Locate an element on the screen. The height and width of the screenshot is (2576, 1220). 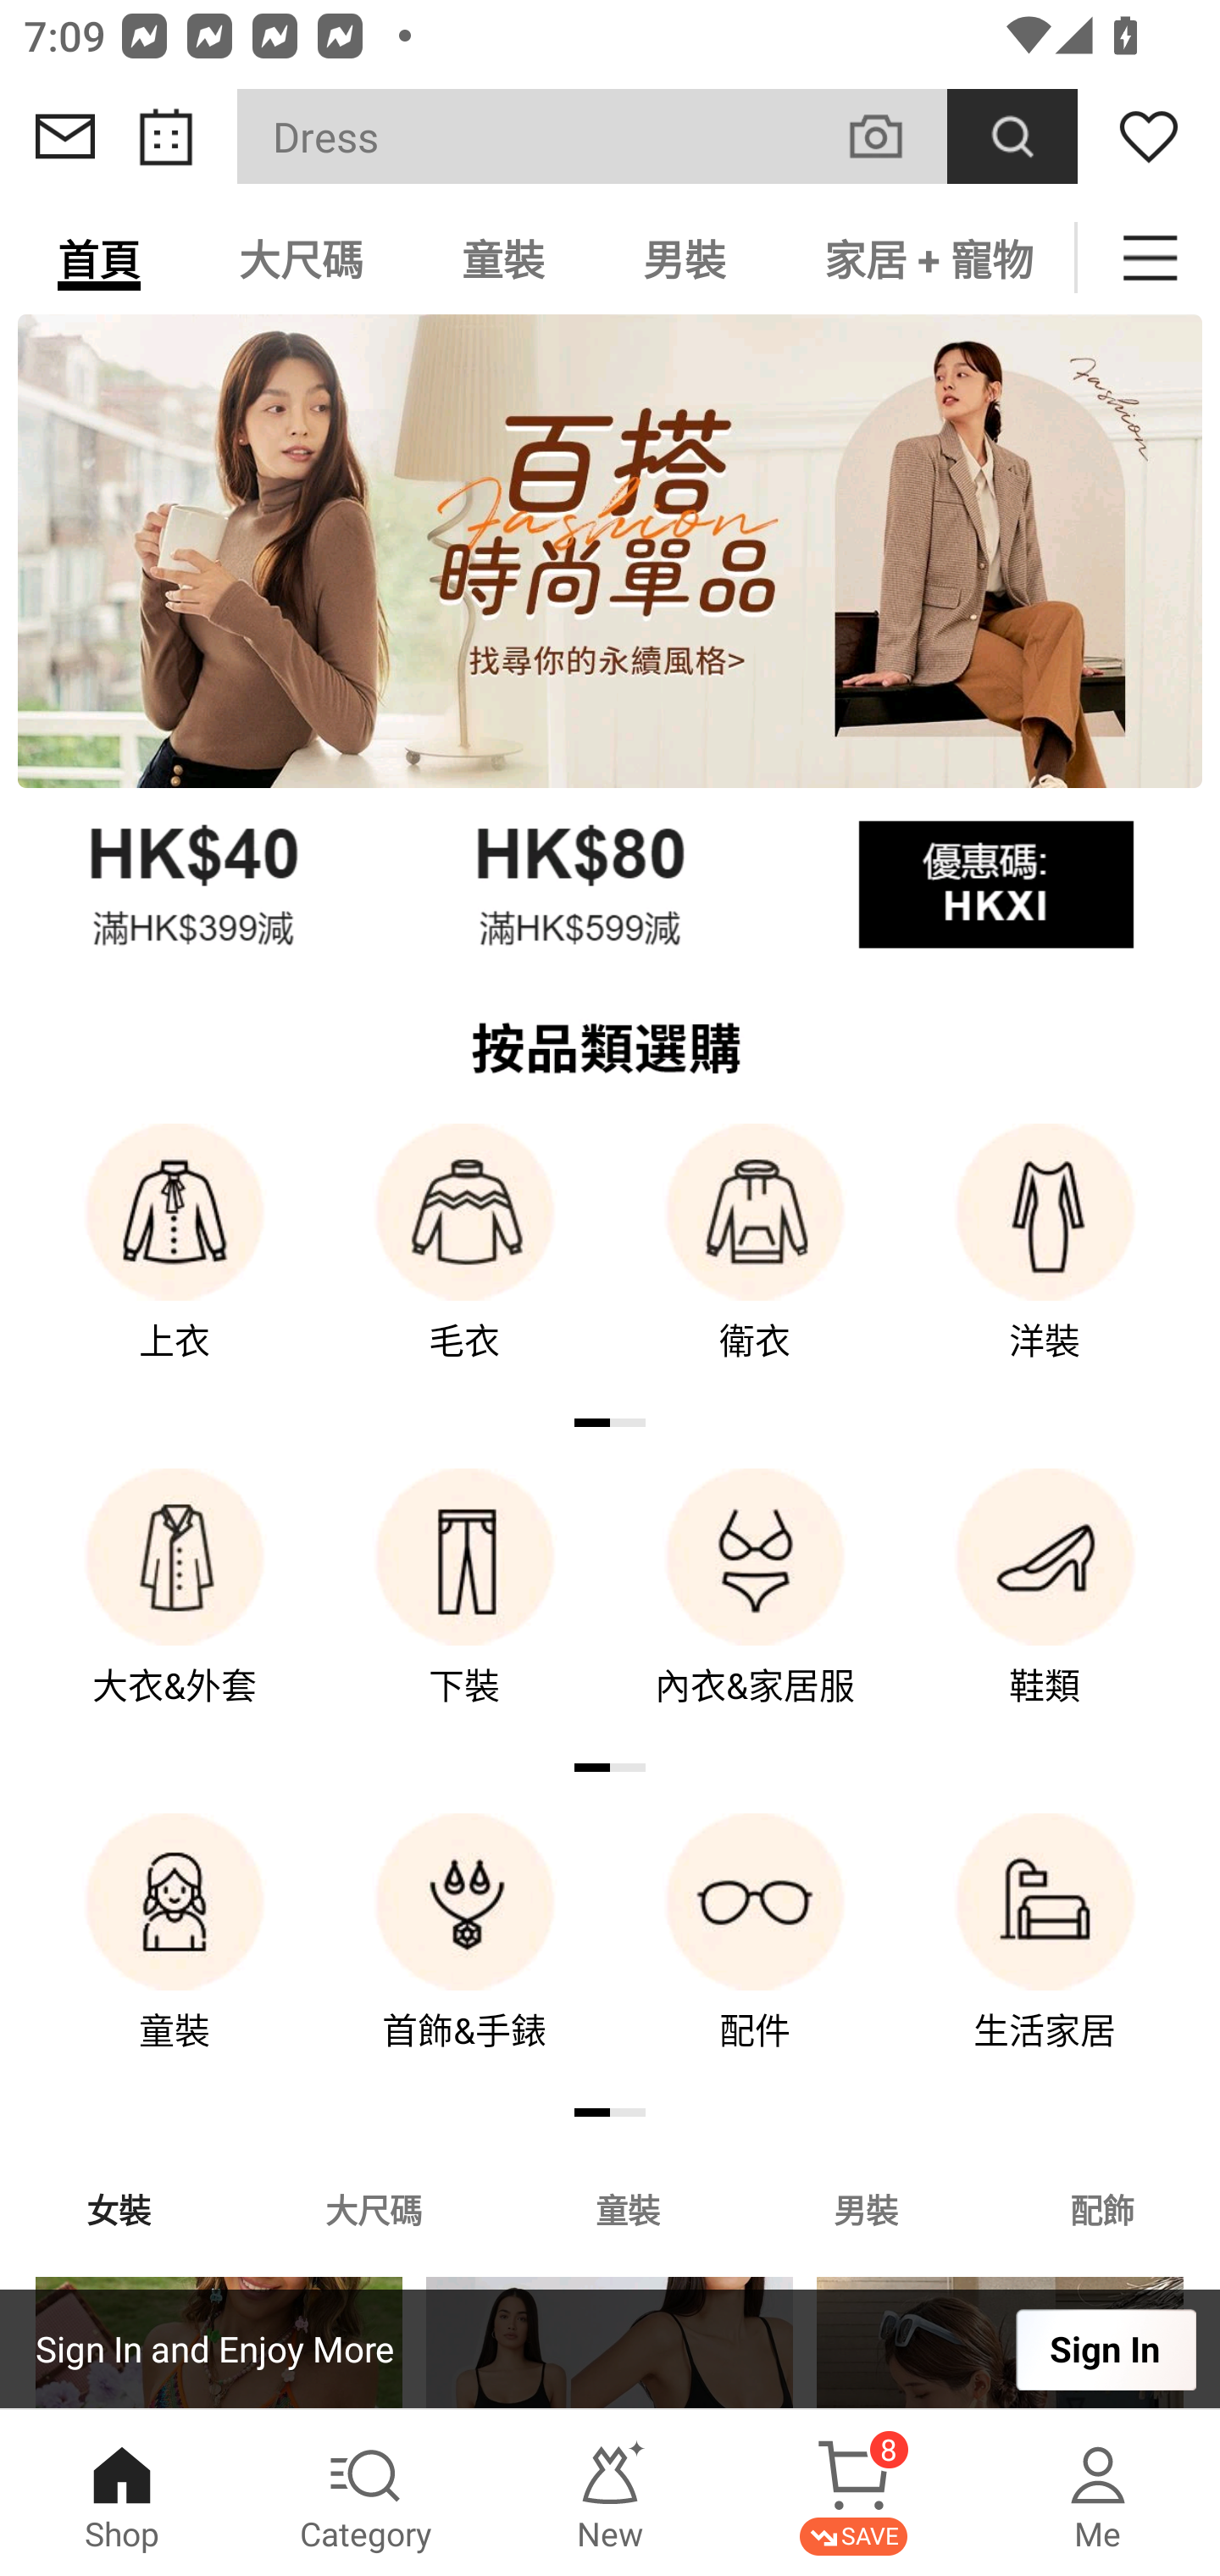
配飾 is located at coordinates (1103, 2208).